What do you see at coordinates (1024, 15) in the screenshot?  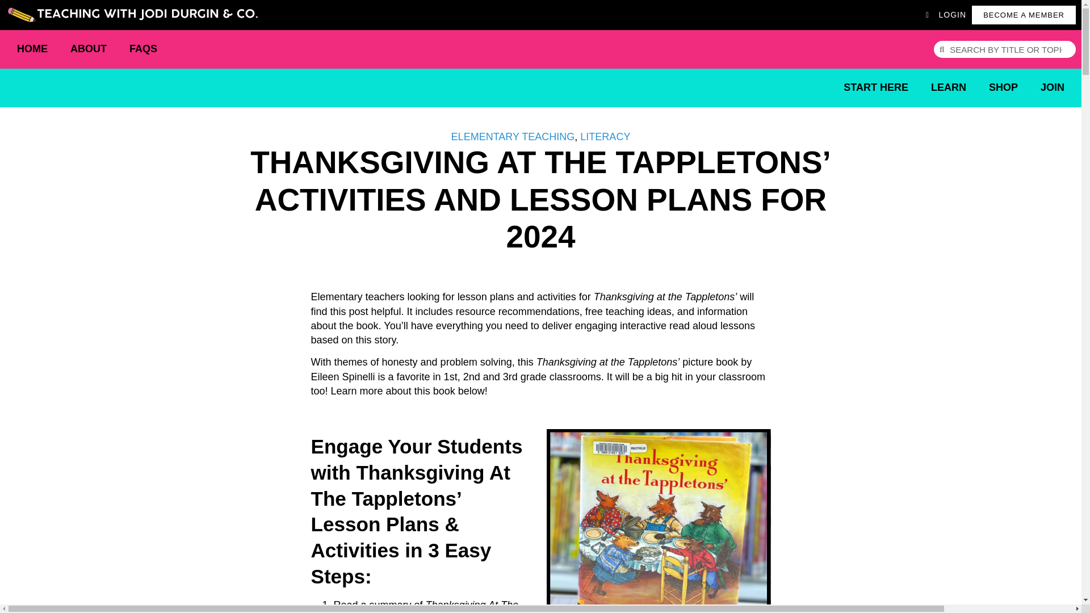 I see `BECOME A MEMBER` at bounding box center [1024, 15].